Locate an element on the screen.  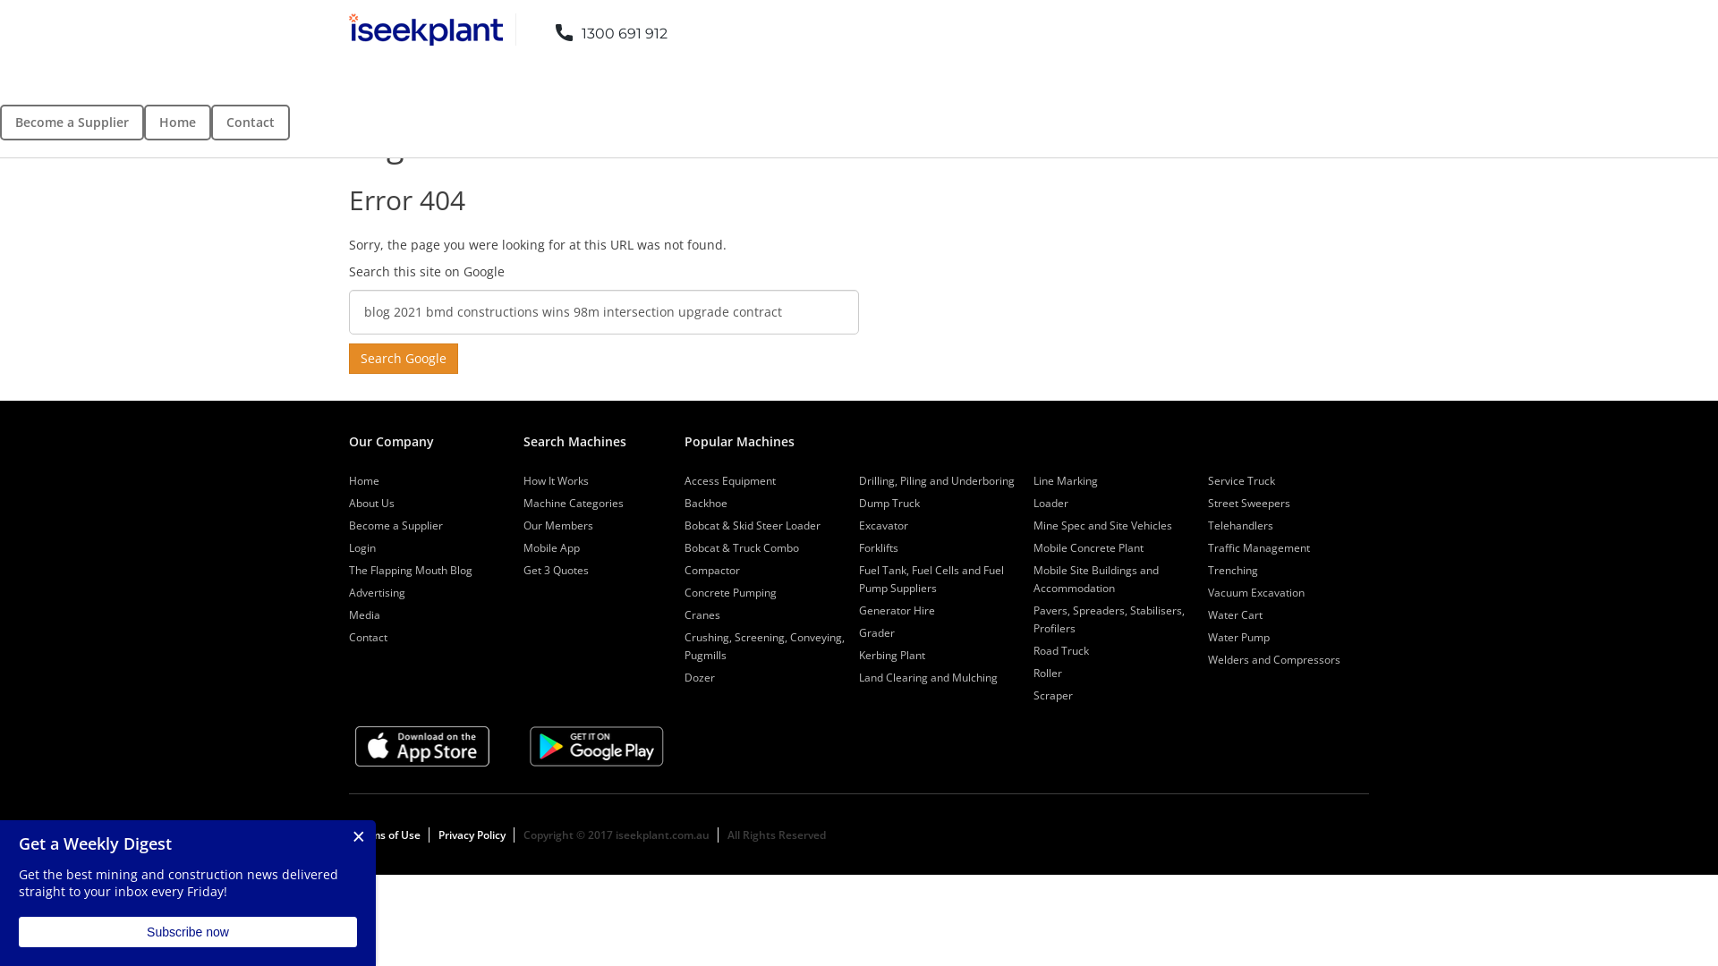
Land Clearing and Mulching is located at coordinates (929, 678).